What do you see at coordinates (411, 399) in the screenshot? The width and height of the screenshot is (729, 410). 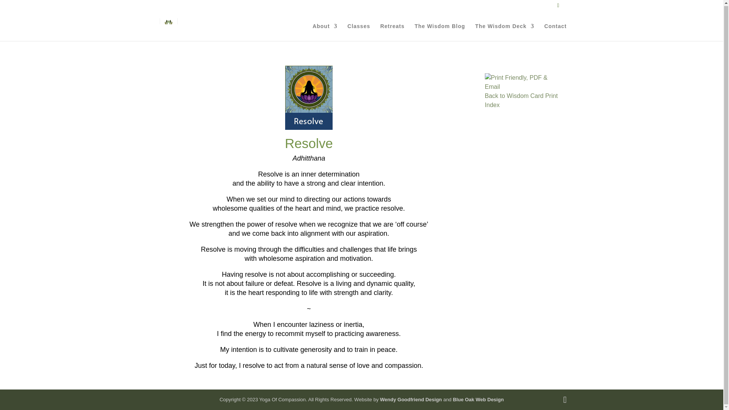 I see `Wendy Goodfriend Design` at bounding box center [411, 399].